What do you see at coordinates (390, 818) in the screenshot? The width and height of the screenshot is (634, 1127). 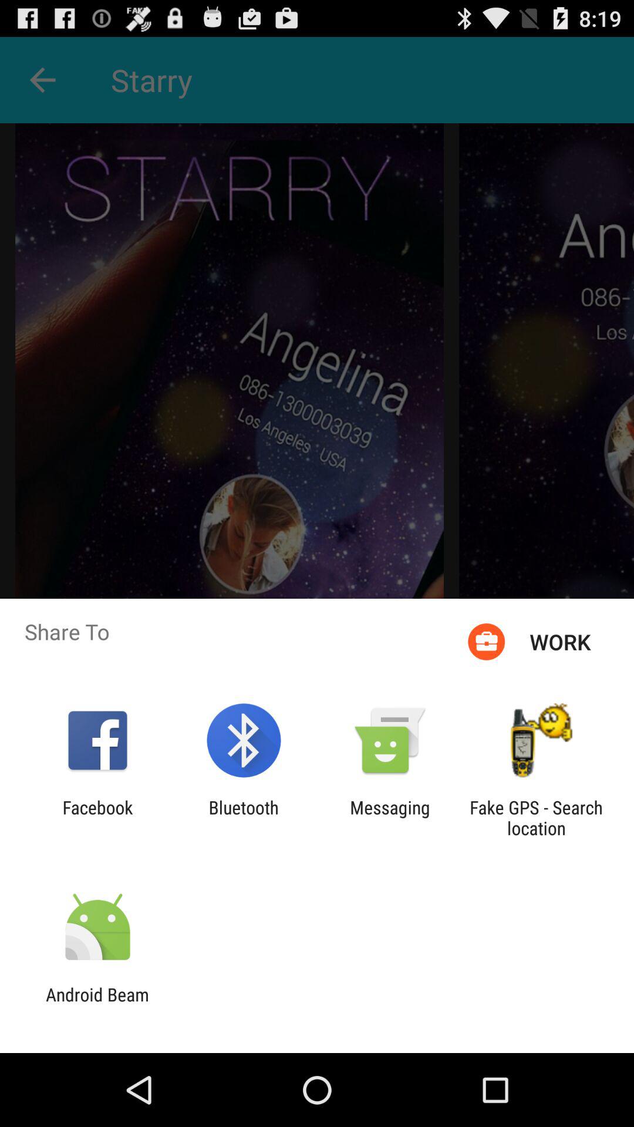 I see `open item to the left of fake gps search app` at bounding box center [390, 818].